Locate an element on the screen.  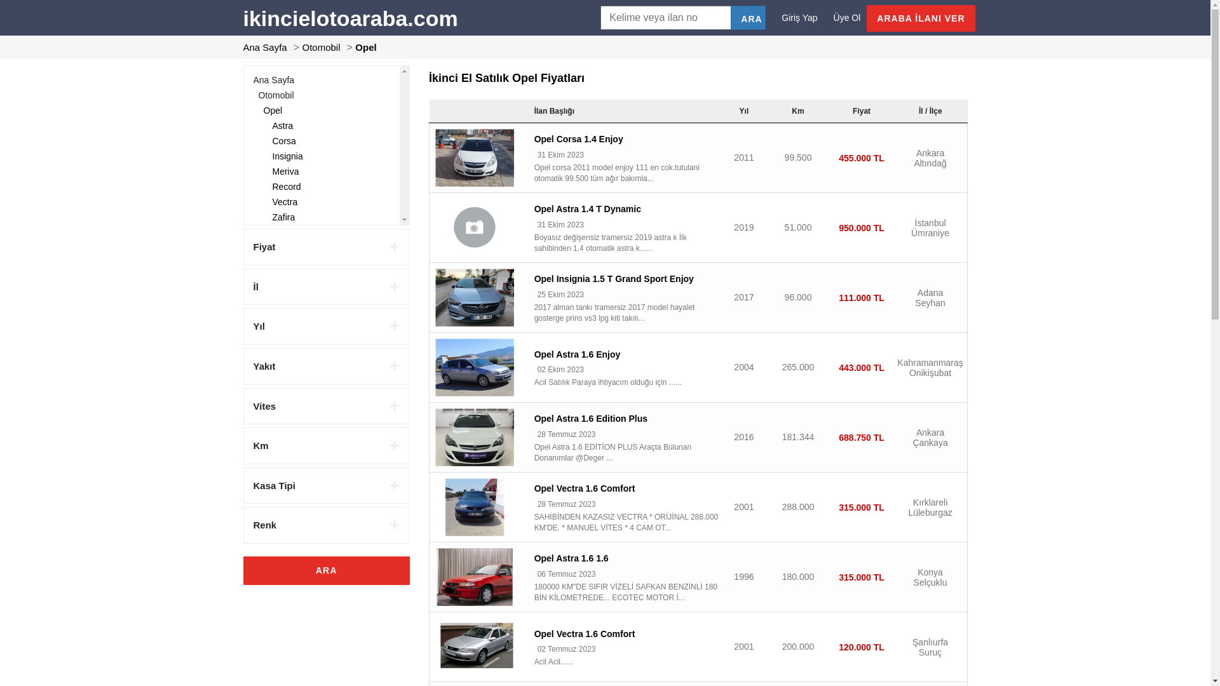
Kasa Tipi is located at coordinates (327, 486).